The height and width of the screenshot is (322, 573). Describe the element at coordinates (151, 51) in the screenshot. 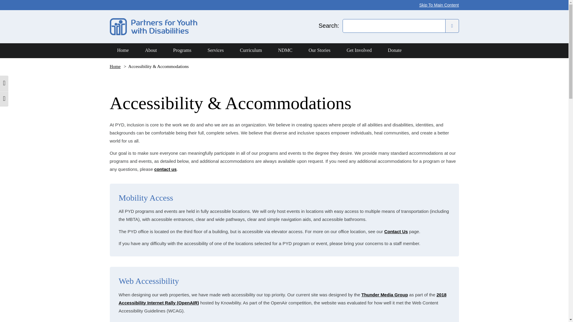

I see `About` at that location.